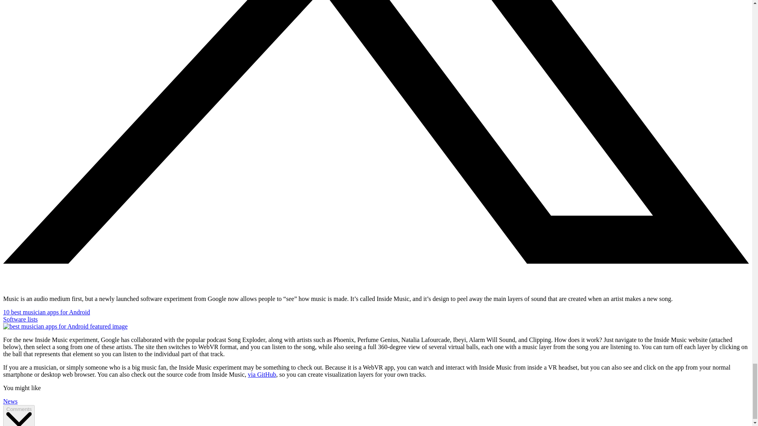 This screenshot has width=758, height=426. What do you see at coordinates (65, 327) in the screenshot?
I see `best musician apps - FL Studio` at bounding box center [65, 327].